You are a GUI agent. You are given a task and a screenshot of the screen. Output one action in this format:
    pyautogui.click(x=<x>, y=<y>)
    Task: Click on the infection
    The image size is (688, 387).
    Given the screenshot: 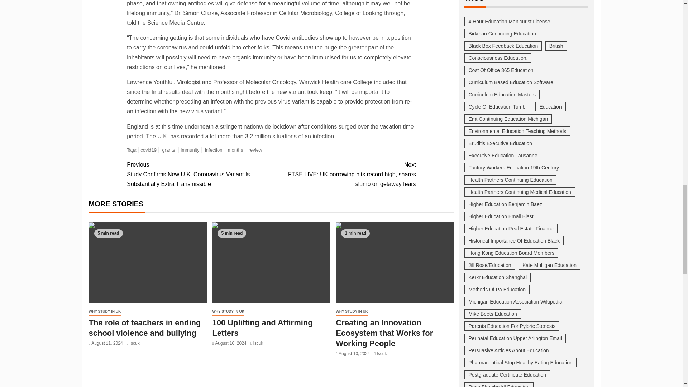 What is the action you would take?
    pyautogui.click(x=214, y=150)
    